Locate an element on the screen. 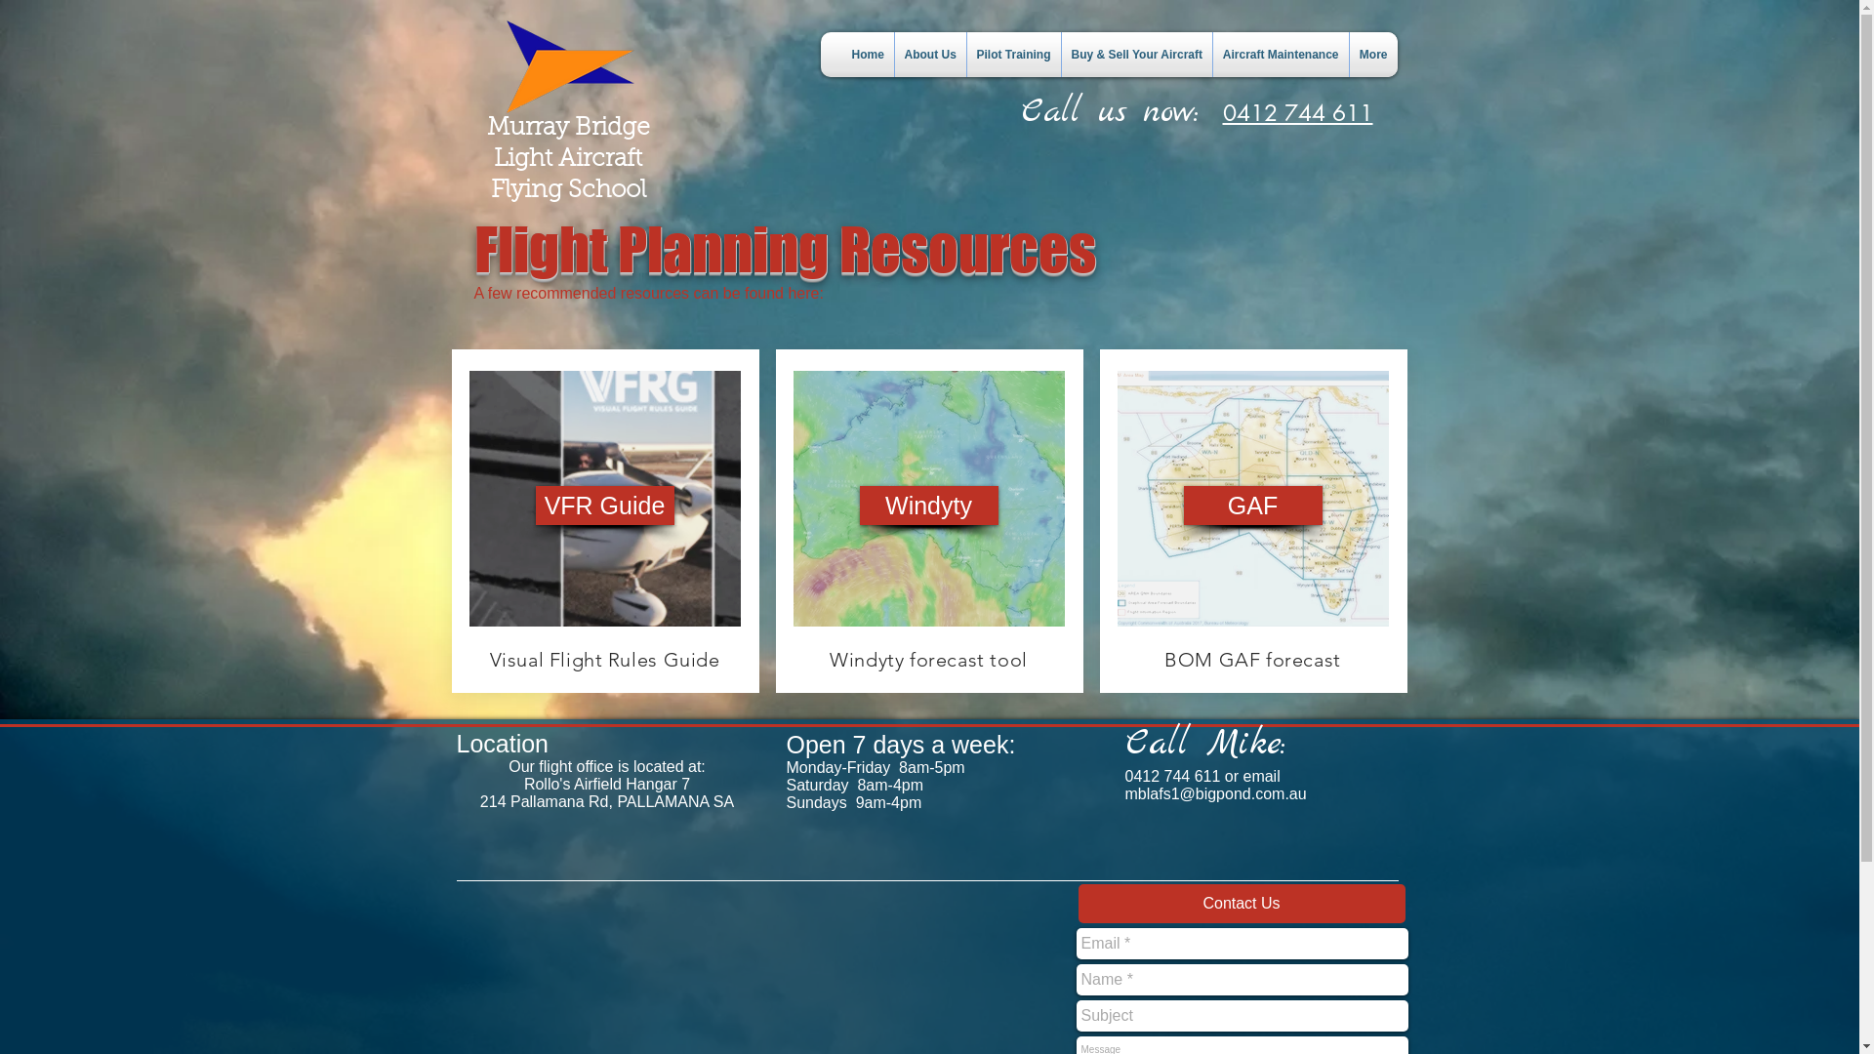 The width and height of the screenshot is (1874, 1054). Windyty is located at coordinates (928, 506).